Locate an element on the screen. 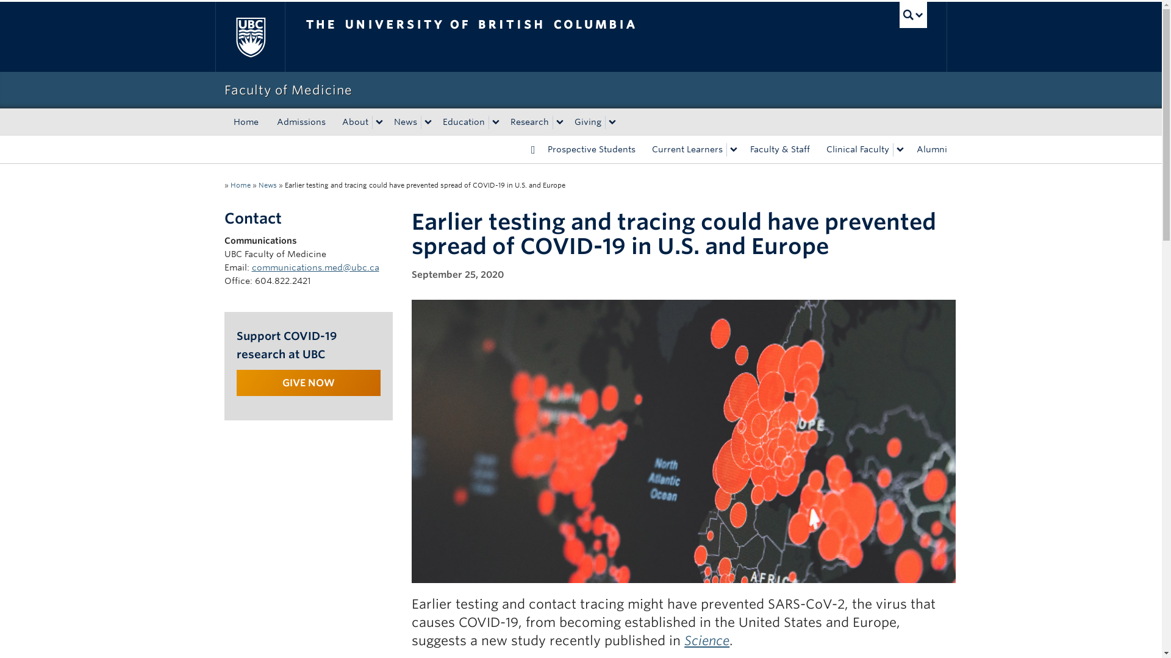 This screenshot has height=658, width=1171. Education is located at coordinates (462, 122).